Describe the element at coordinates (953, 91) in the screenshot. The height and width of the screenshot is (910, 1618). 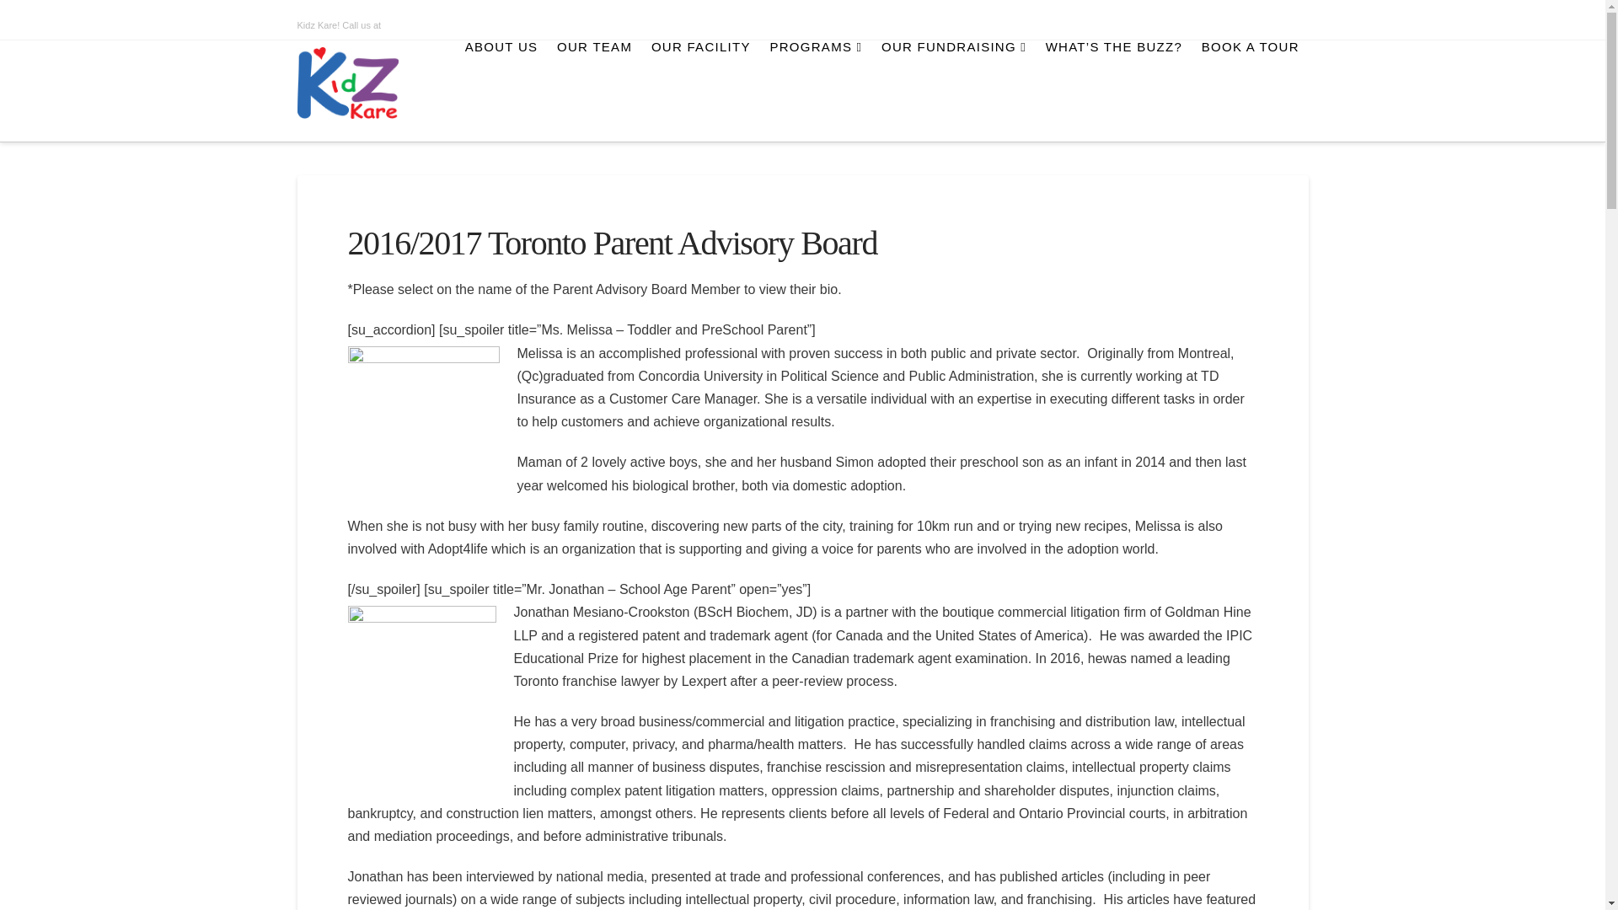
I see `OUR FUNDRAISING` at that location.